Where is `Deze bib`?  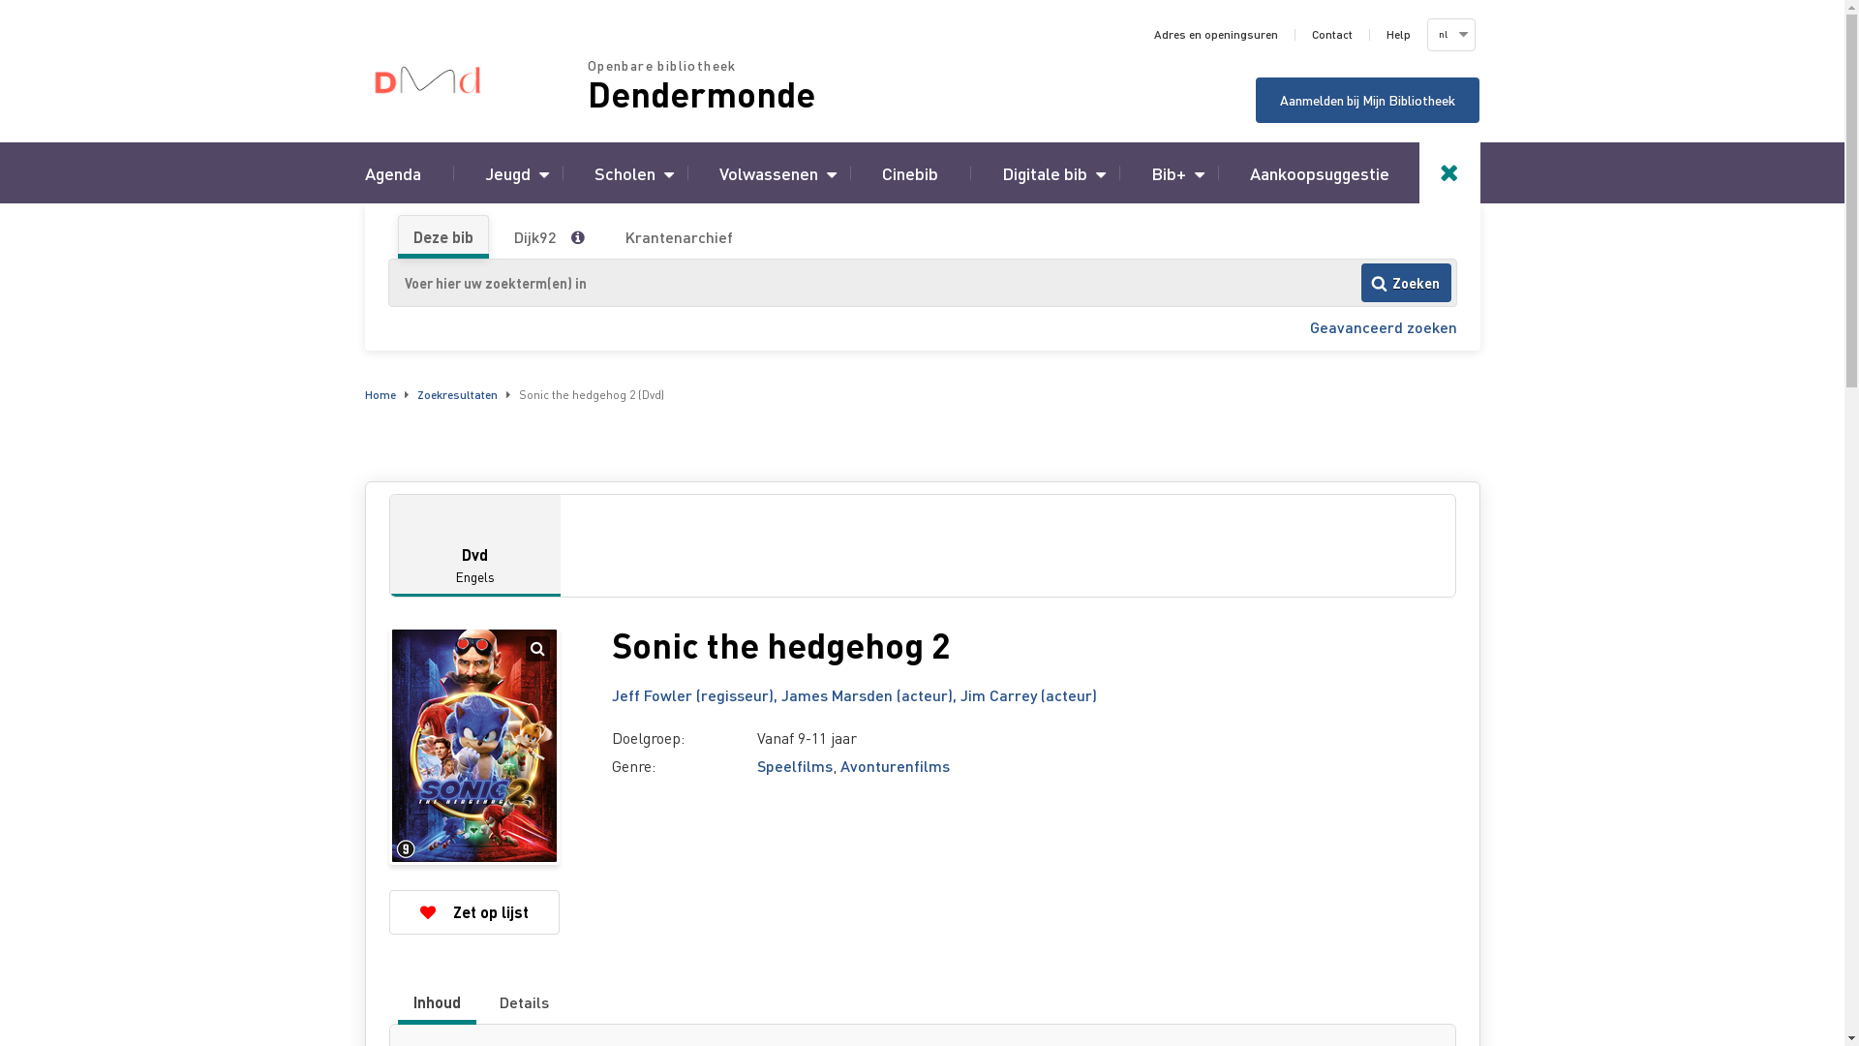 Deze bib is located at coordinates (443, 237).